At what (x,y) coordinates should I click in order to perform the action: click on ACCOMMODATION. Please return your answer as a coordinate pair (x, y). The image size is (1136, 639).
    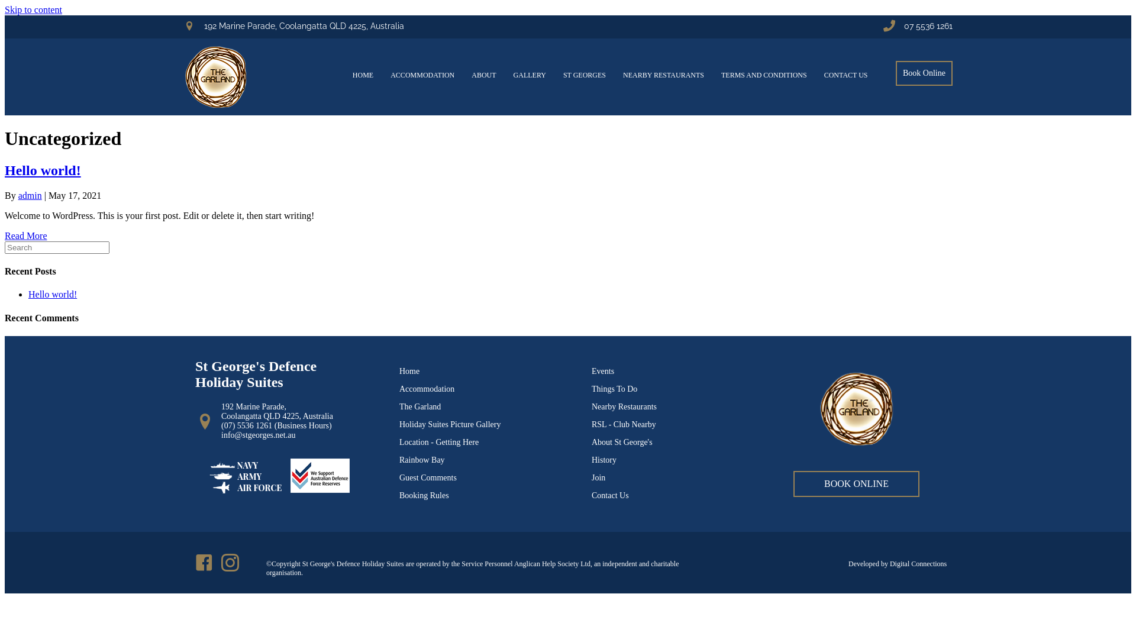
    Looking at the image, I should click on (422, 75).